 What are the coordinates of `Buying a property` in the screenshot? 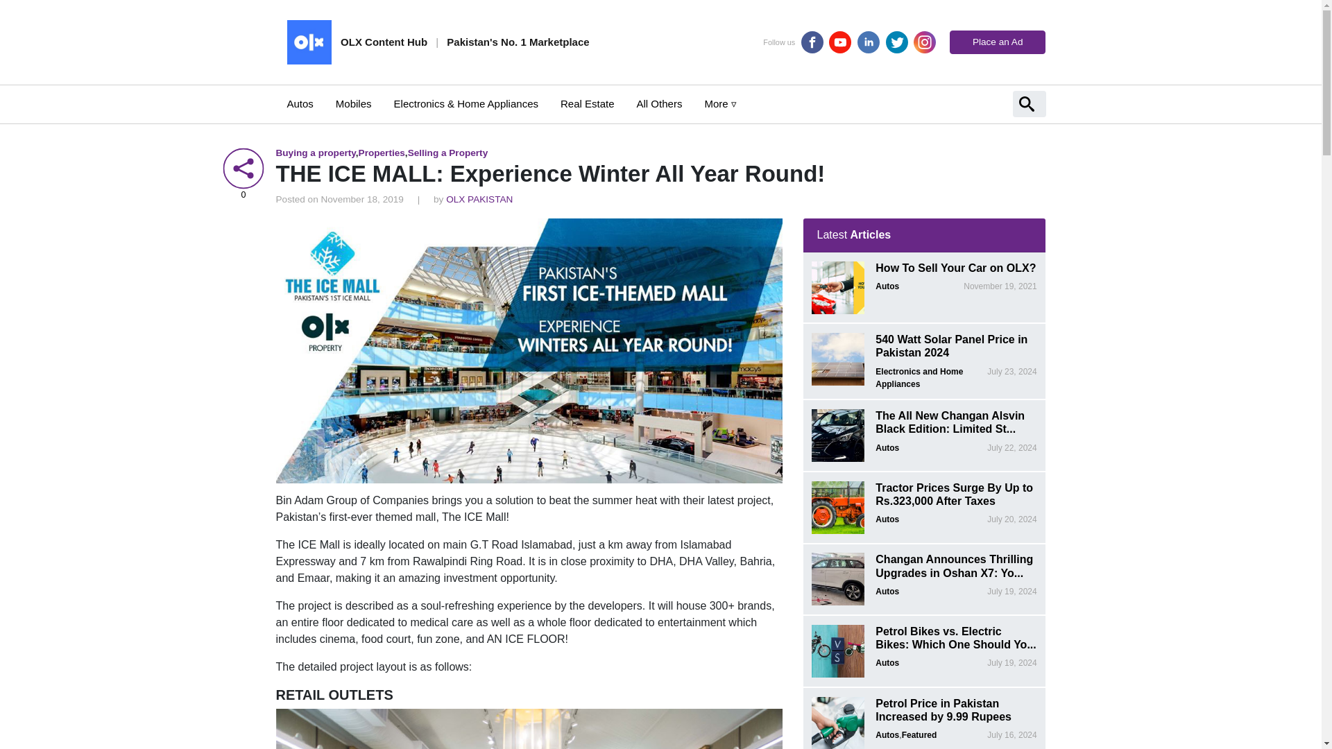 It's located at (315, 151).